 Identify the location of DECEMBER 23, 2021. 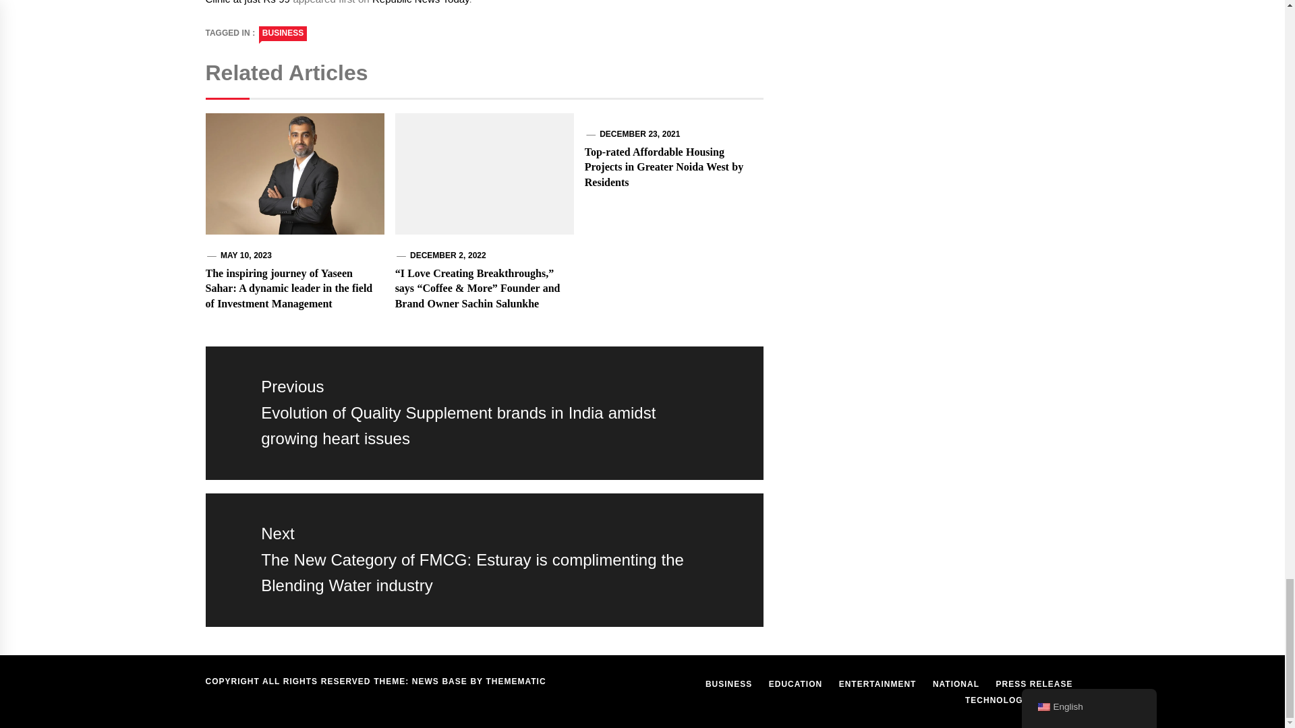
(639, 134).